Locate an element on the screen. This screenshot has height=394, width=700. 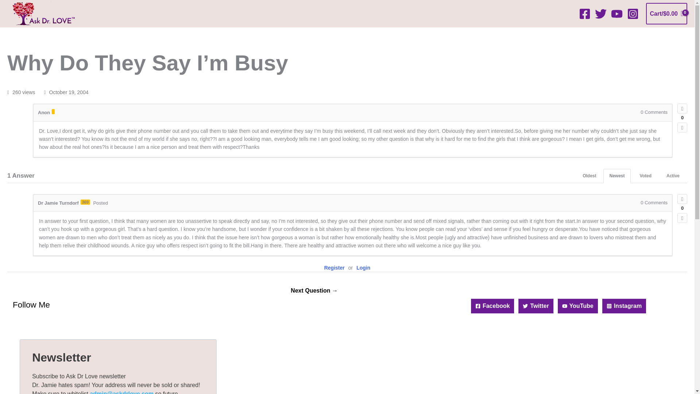
Up vote this post is located at coordinates (682, 199).